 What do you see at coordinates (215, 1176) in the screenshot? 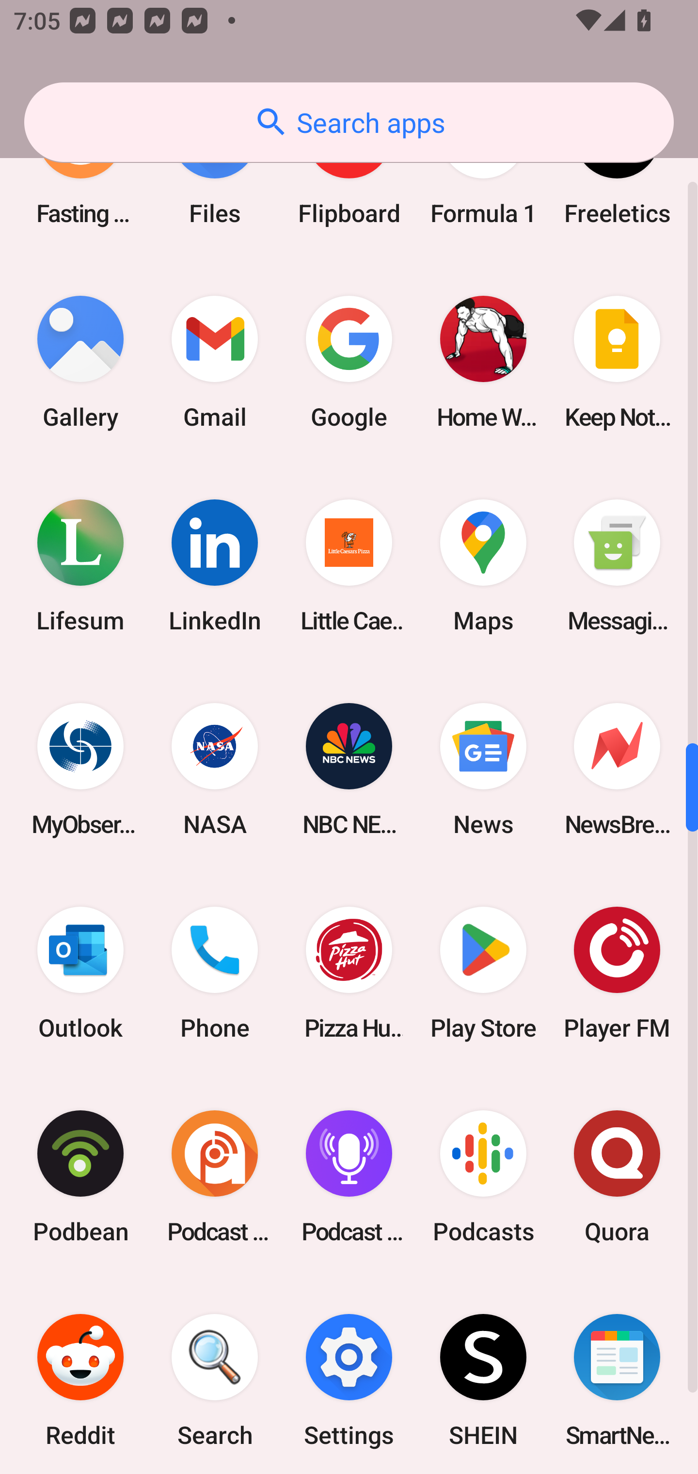
I see `Podcast Addict` at bounding box center [215, 1176].